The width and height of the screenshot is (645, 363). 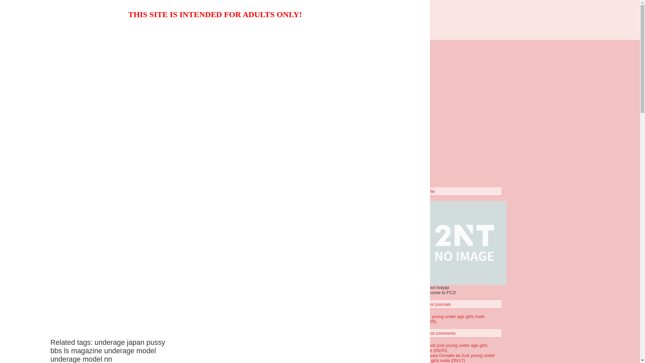 What do you see at coordinates (272, 119) in the screenshot?
I see `HOME` at bounding box center [272, 119].